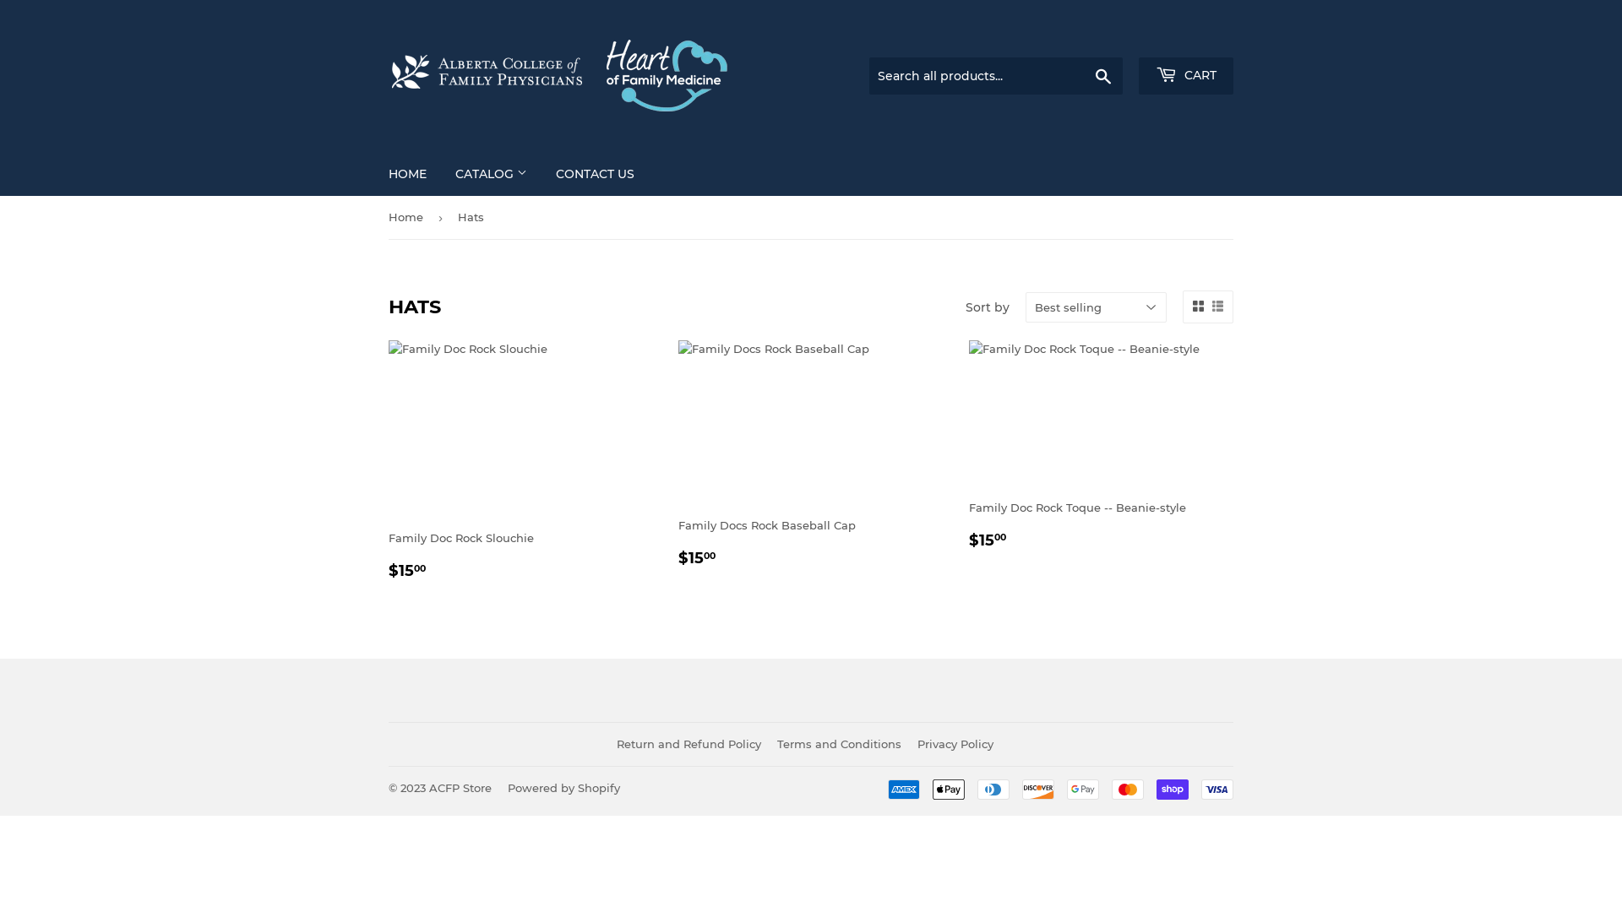 Image resolution: width=1622 pixels, height=912 pixels. Describe the element at coordinates (564, 788) in the screenshot. I see `Powered by Shopify` at that location.